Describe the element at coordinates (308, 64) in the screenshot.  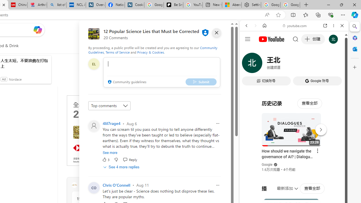
I see `Search Filter, Search Tools` at that location.